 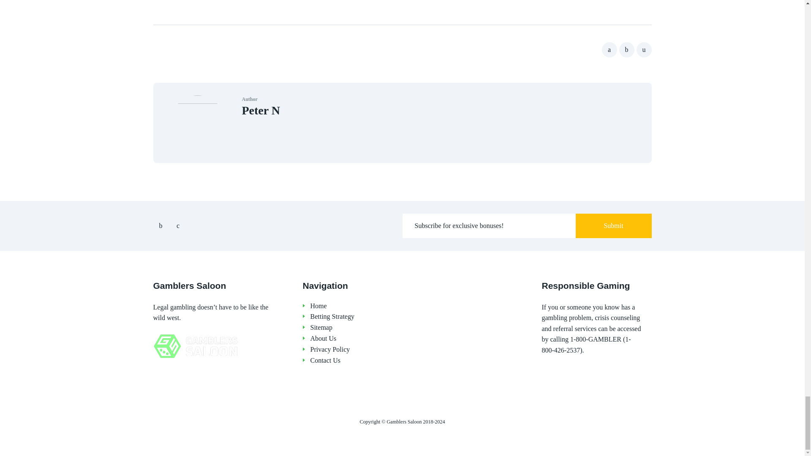 I want to click on Share on Facebook, so click(x=609, y=50).